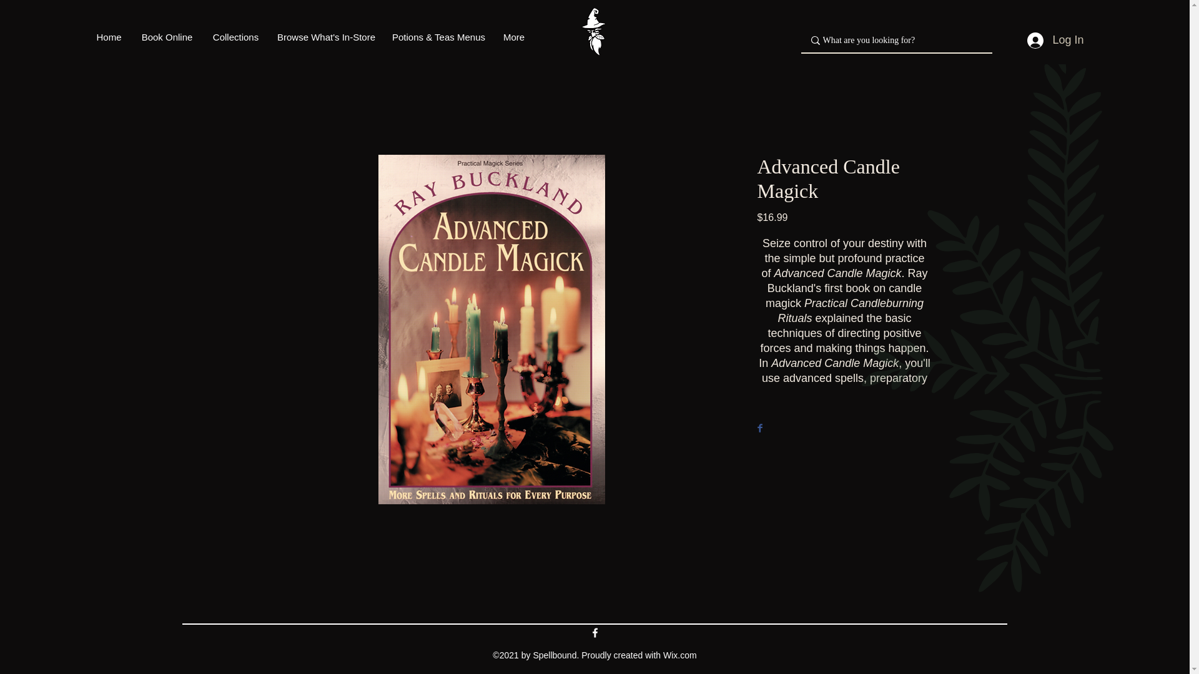 The height and width of the screenshot is (674, 1199). I want to click on Home, so click(109, 37).